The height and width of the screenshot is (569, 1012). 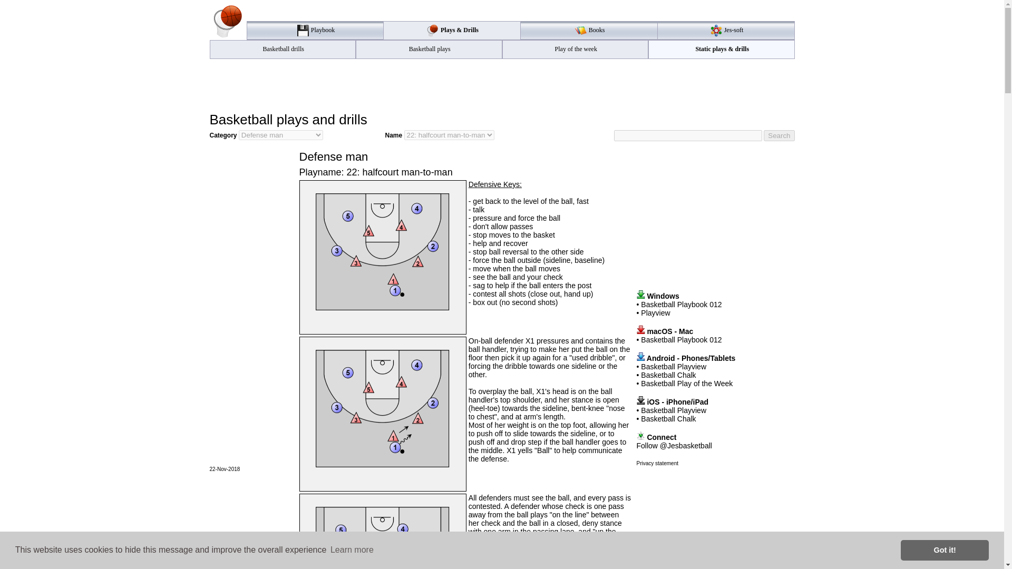 I want to click on Playview, so click(x=655, y=313).